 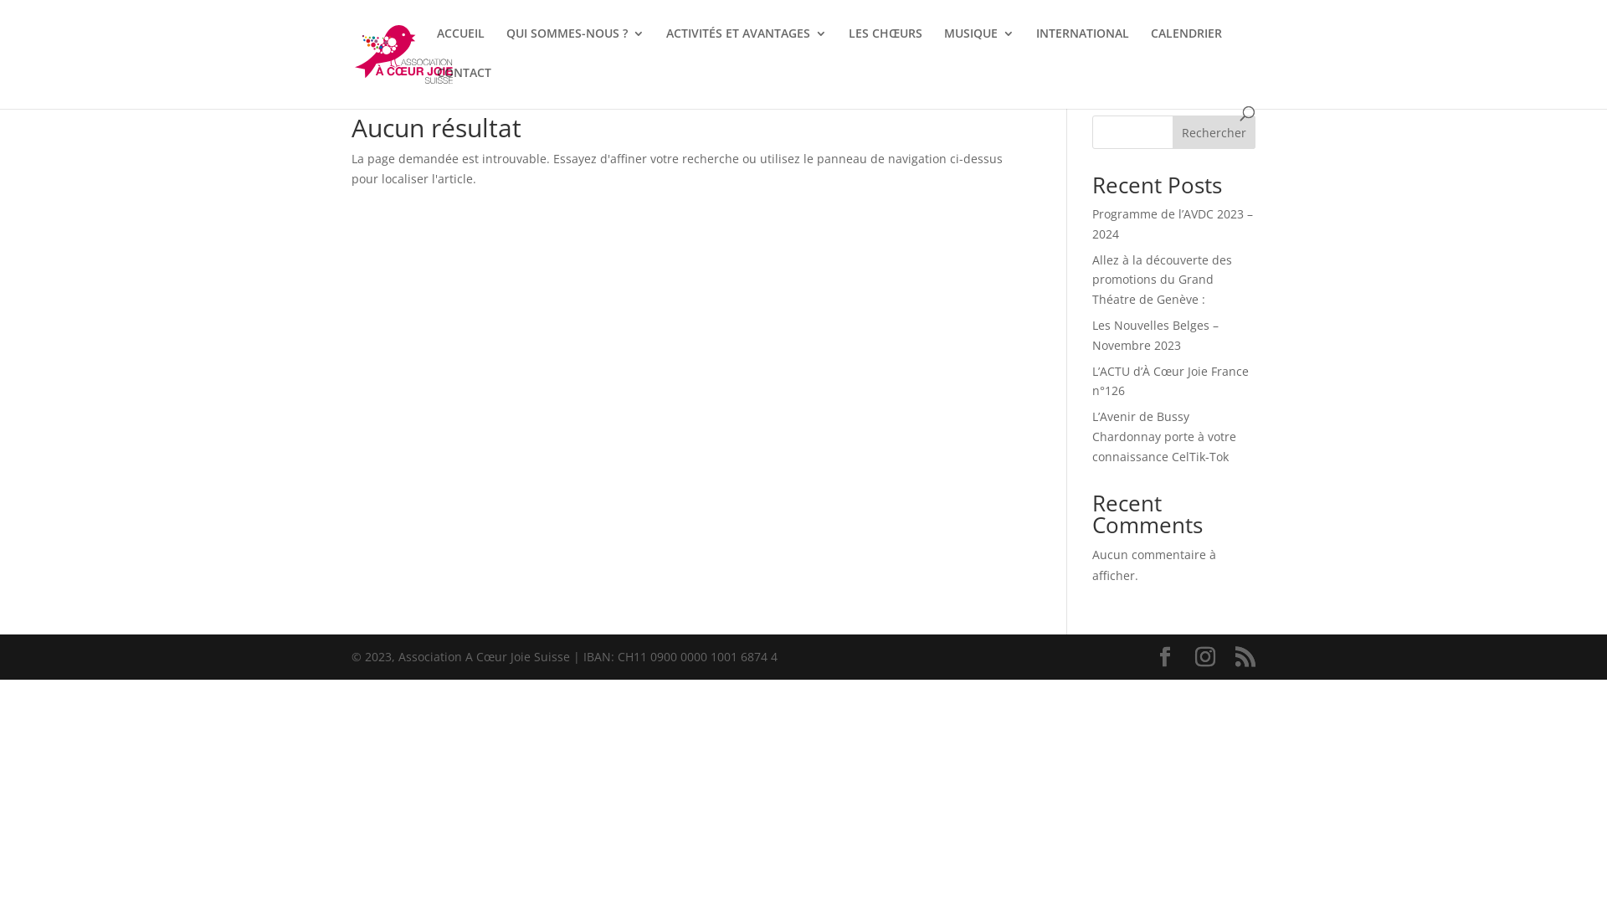 What do you see at coordinates (979, 47) in the screenshot?
I see `MUSIQUE` at bounding box center [979, 47].